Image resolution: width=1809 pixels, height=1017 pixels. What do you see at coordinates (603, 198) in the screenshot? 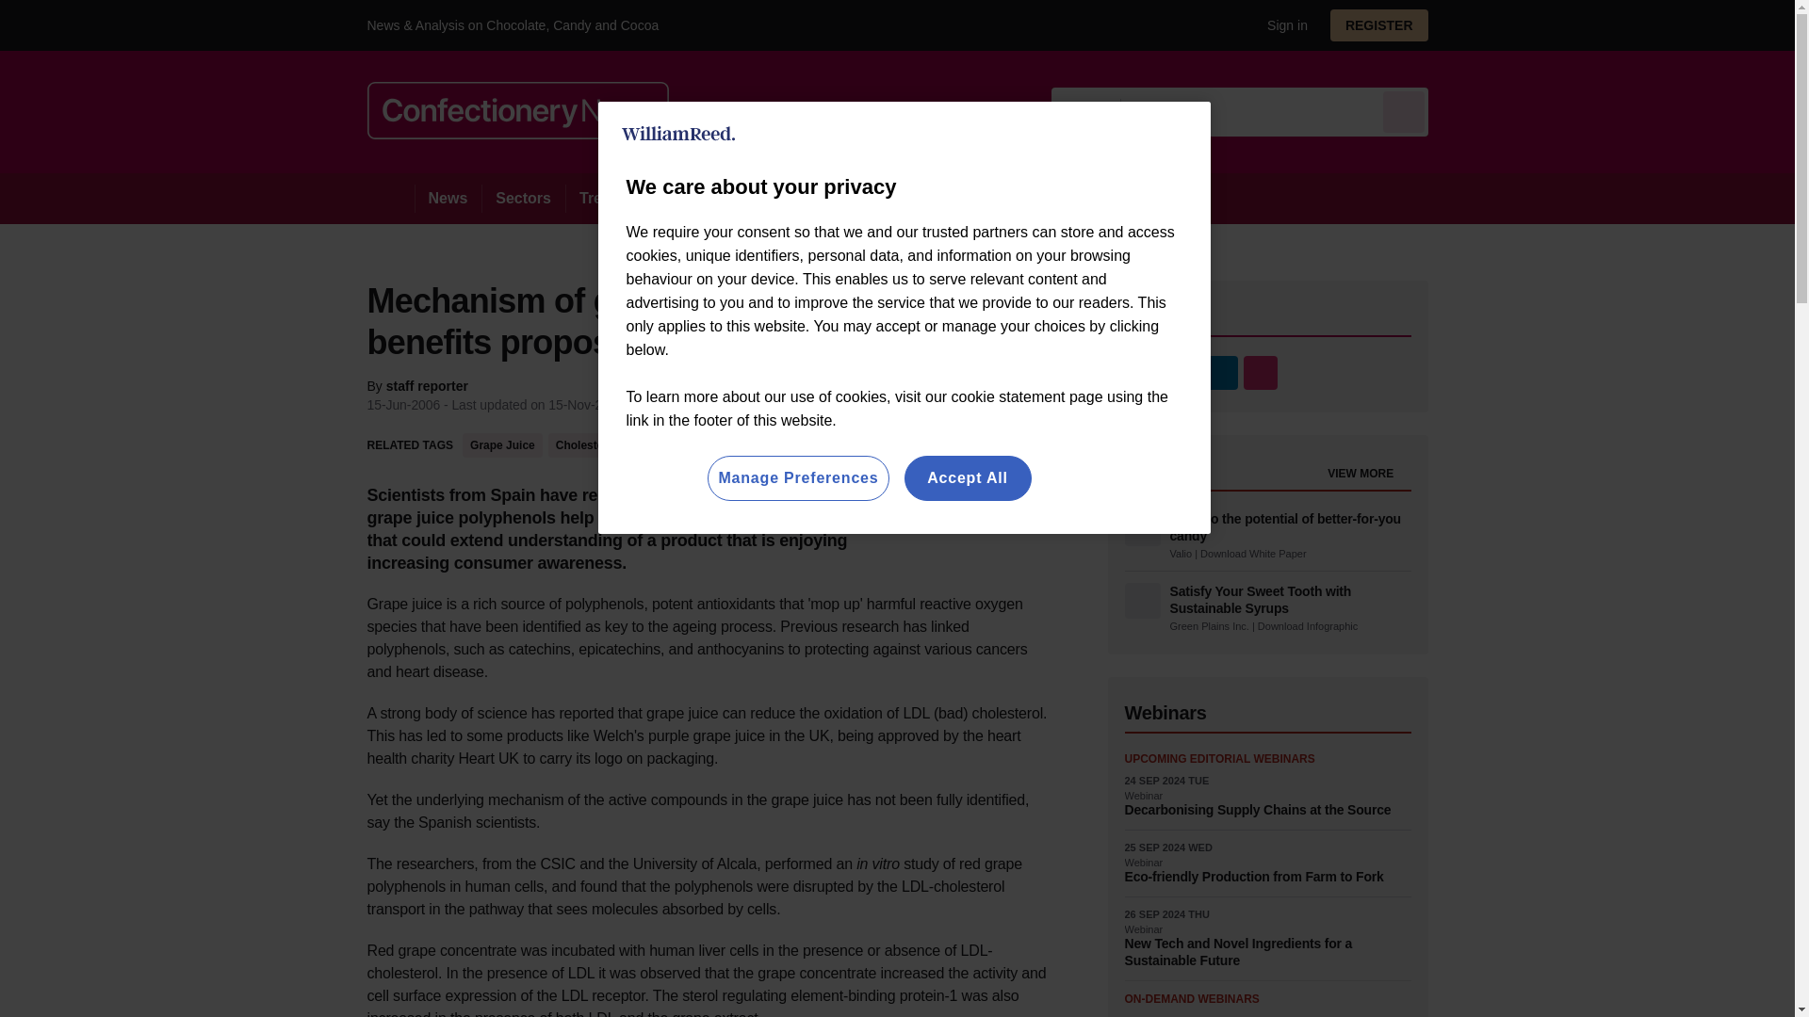
I see `Trends` at bounding box center [603, 198].